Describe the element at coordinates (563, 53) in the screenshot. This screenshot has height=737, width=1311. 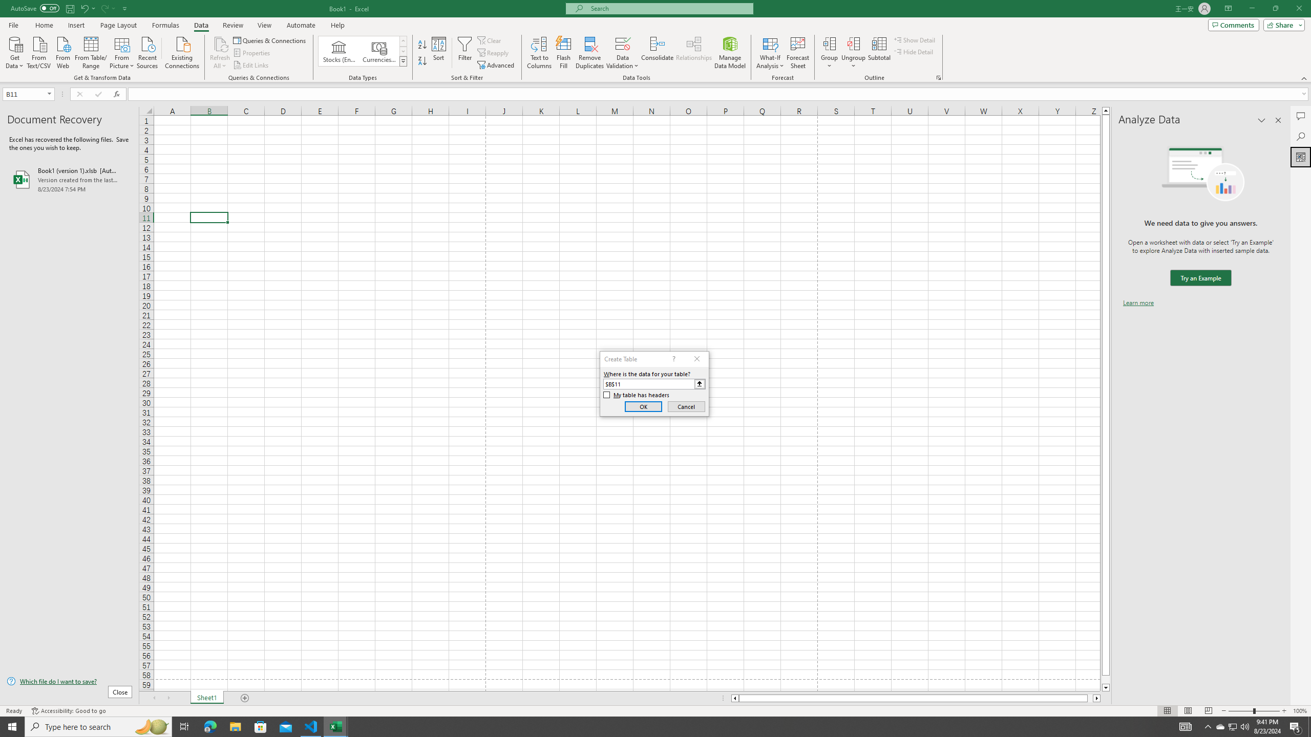
I see `Flash Fill` at that location.